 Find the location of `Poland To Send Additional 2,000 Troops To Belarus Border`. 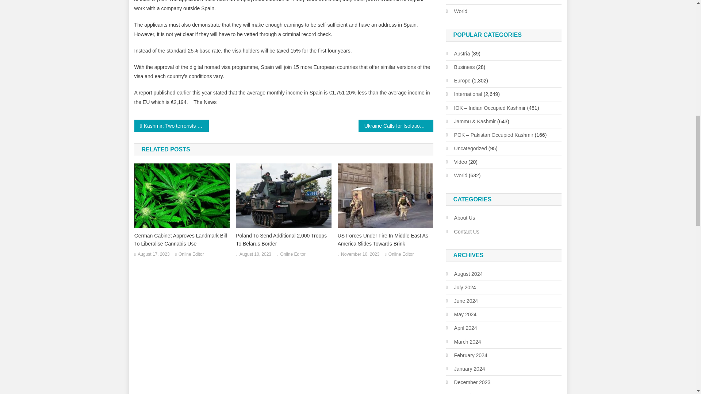

Poland To Send Additional 2,000 Troops To Belarus Border is located at coordinates (283, 240).